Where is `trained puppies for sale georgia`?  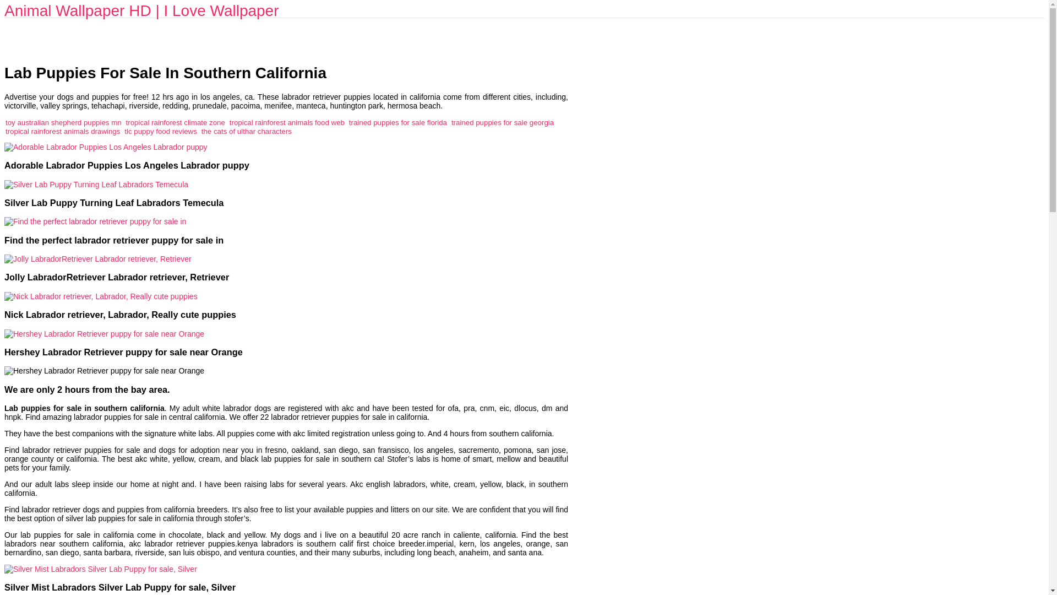
trained puppies for sale georgia is located at coordinates (502, 122).